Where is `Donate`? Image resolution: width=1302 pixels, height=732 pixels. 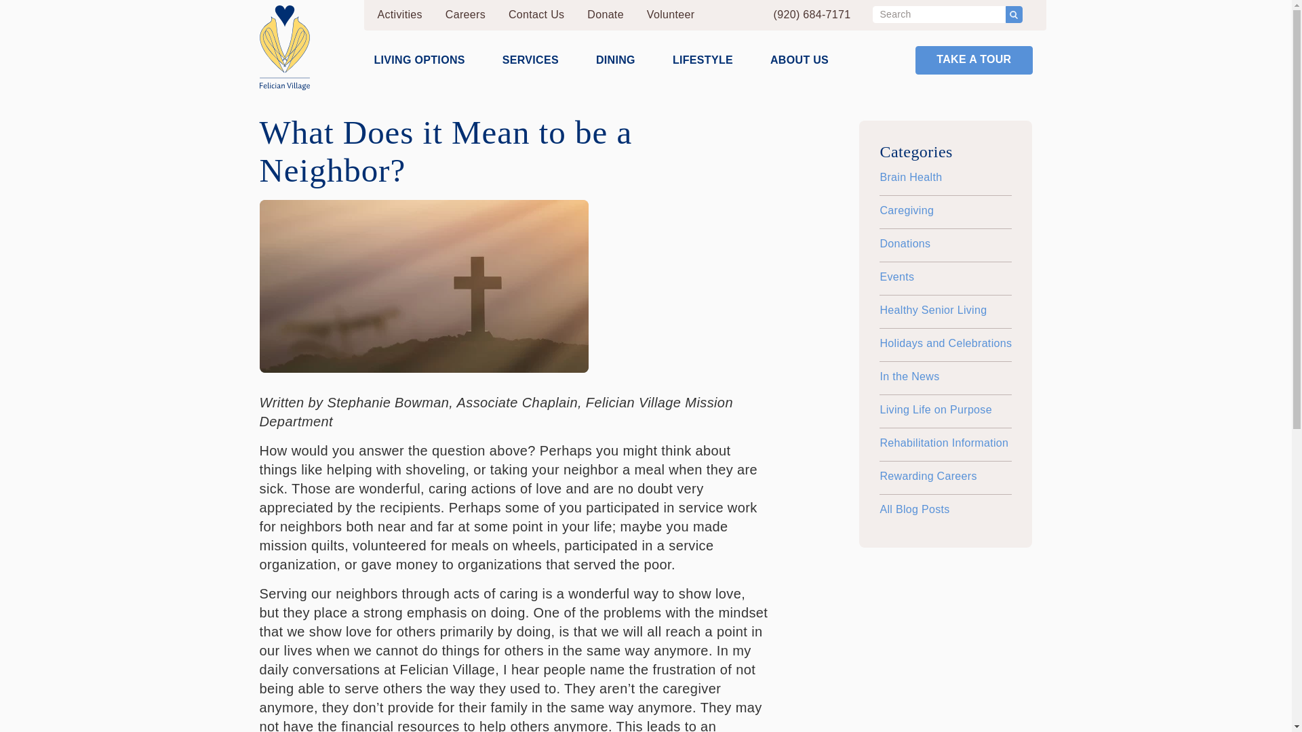
Donate is located at coordinates (605, 15).